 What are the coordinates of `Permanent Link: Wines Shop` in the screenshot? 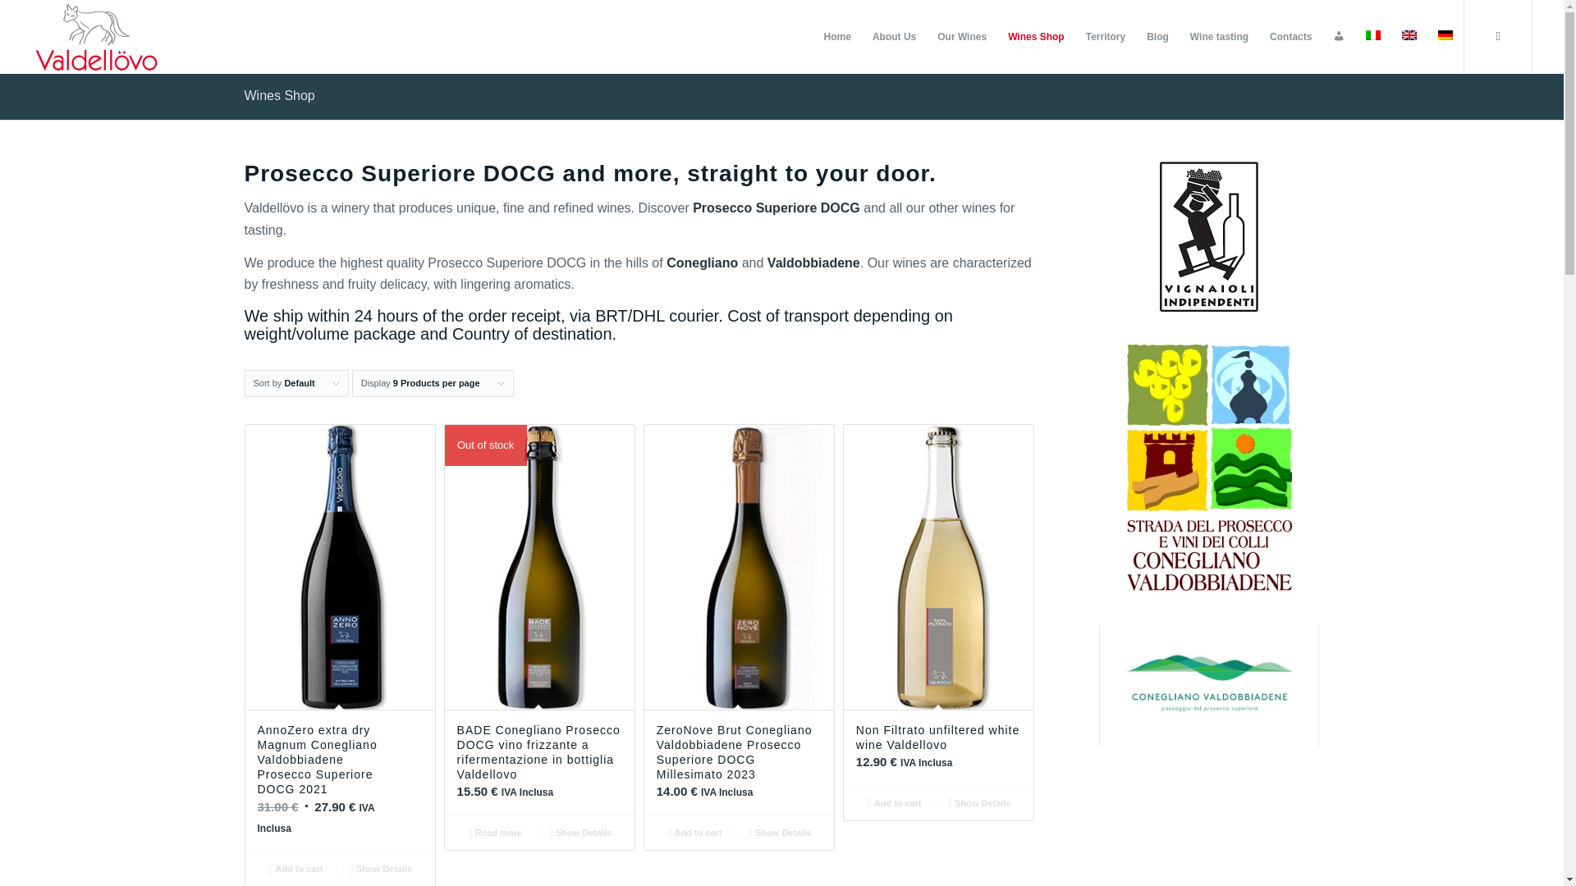 It's located at (279, 95).